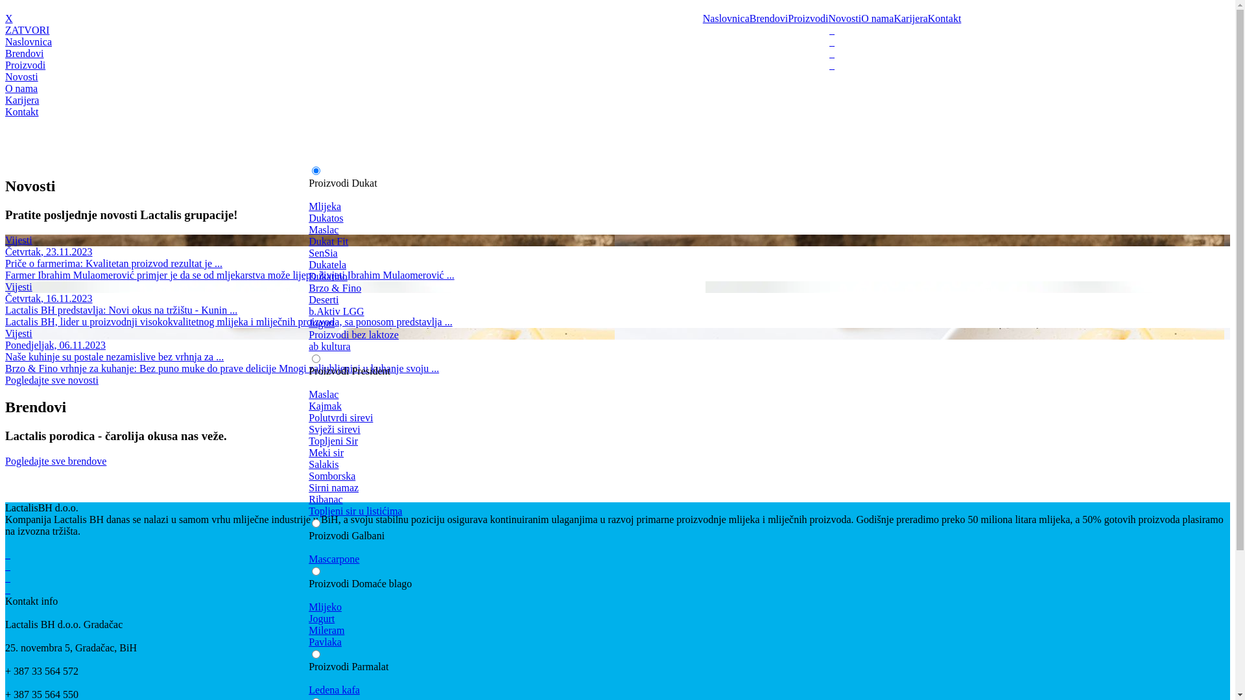 Image resolution: width=1245 pixels, height=700 pixels. I want to click on Dukatino, so click(600, 277).